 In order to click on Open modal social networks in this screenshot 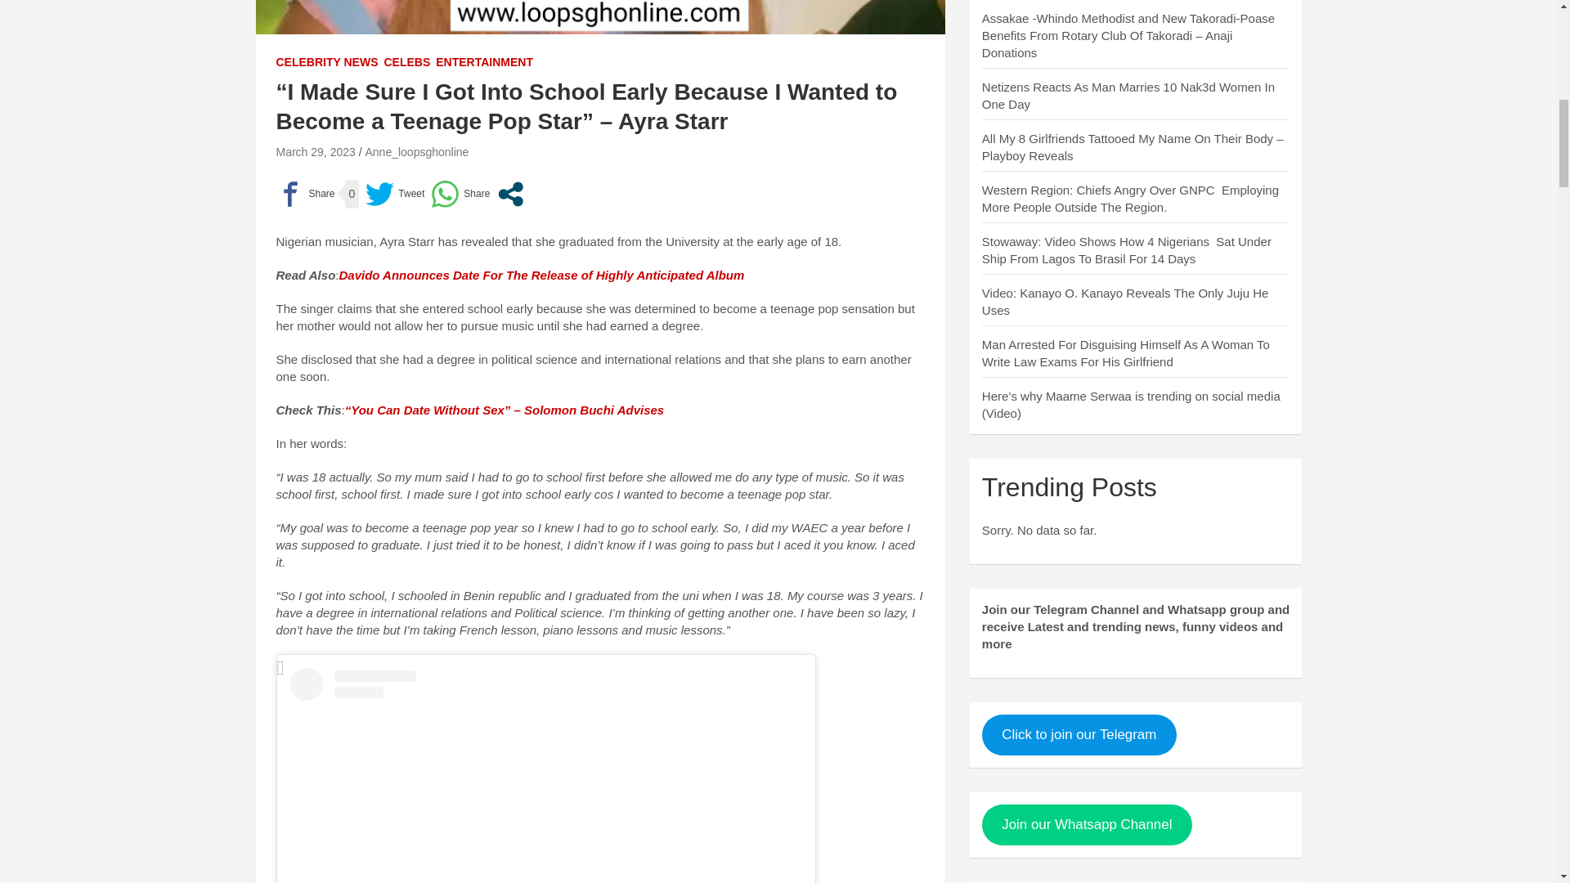, I will do `click(510, 194)`.